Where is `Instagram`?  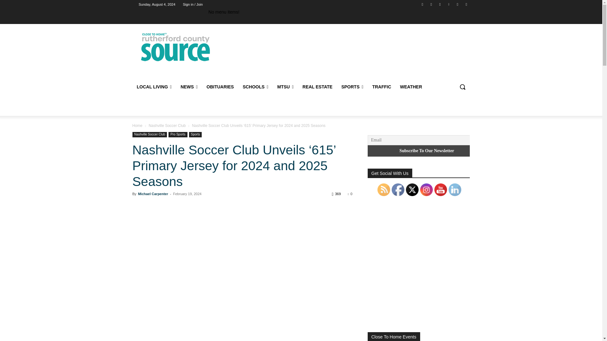 Instagram is located at coordinates (440, 4).